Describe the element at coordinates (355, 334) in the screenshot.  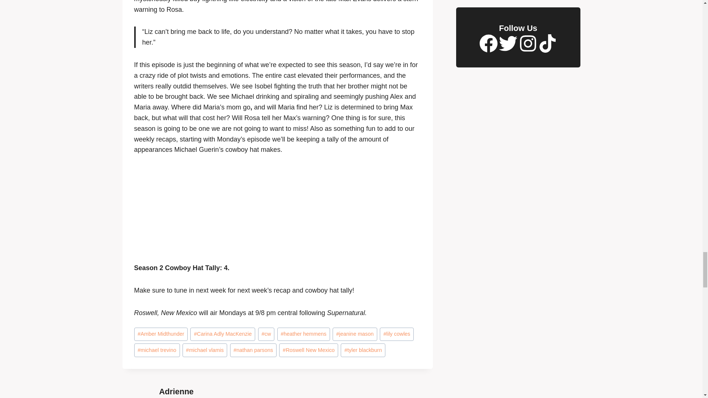
I see `jeanine mason` at that location.